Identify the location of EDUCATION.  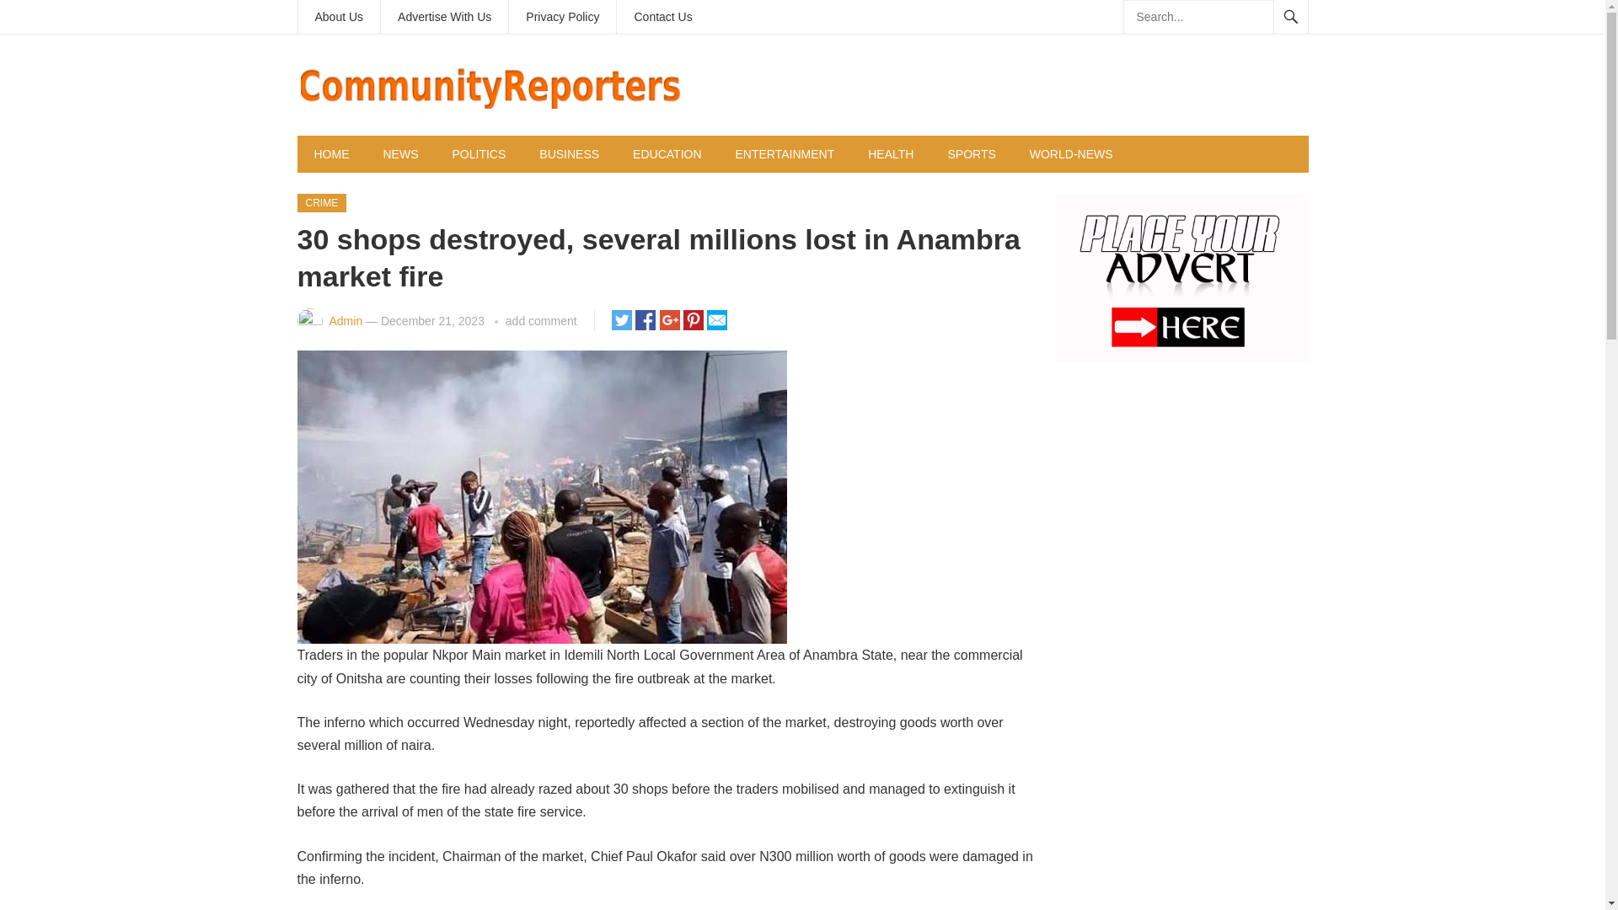
(667, 153).